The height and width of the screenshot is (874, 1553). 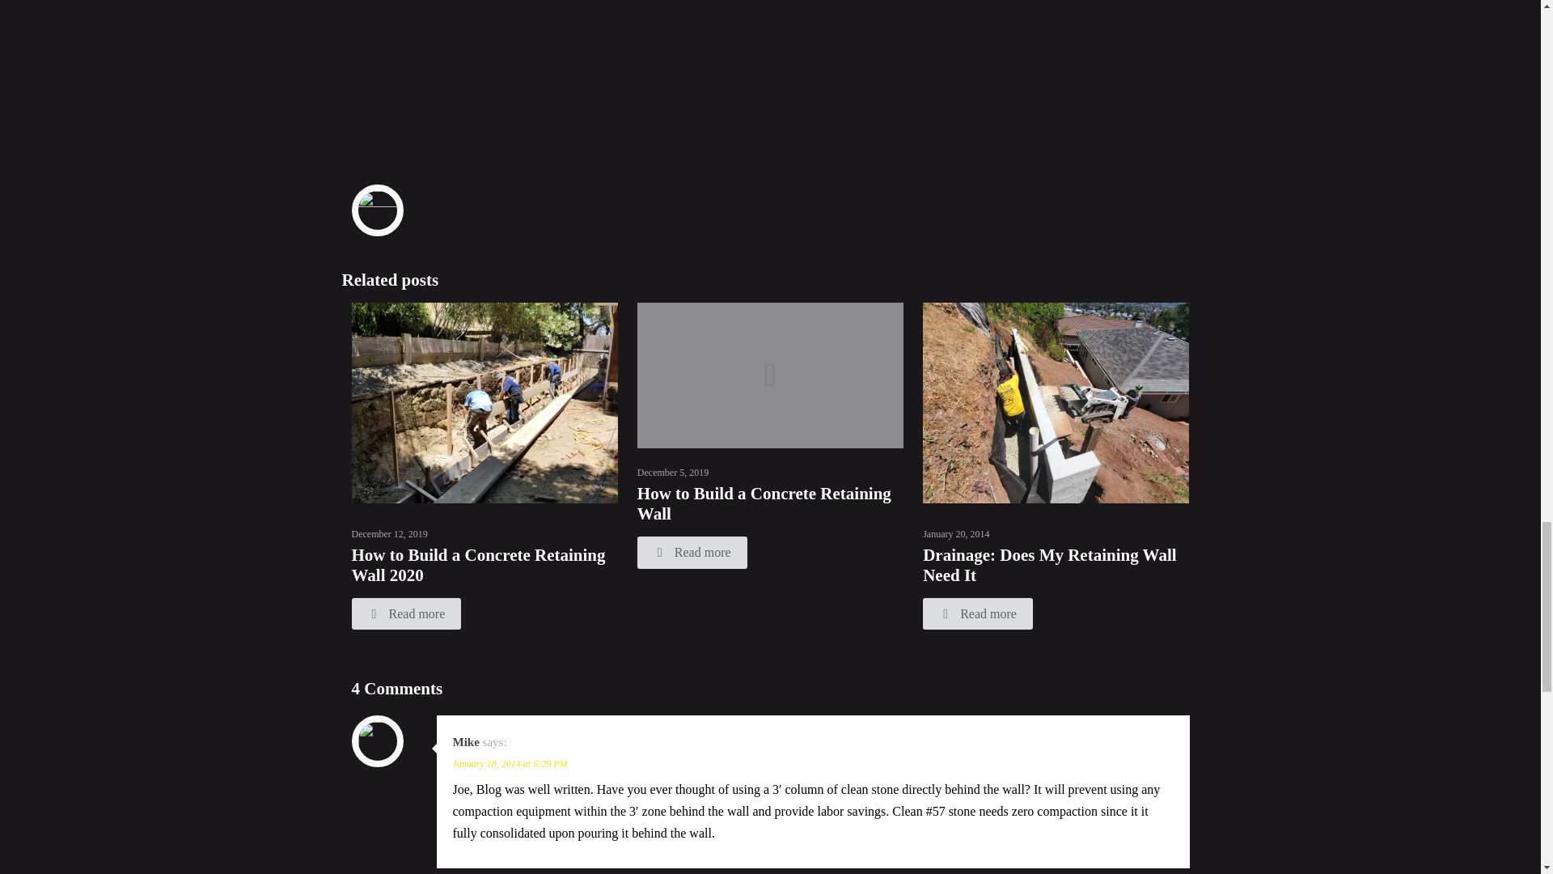 What do you see at coordinates (770, 74) in the screenshot?
I see `Contact All Access for free estimate` at bounding box center [770, 74].